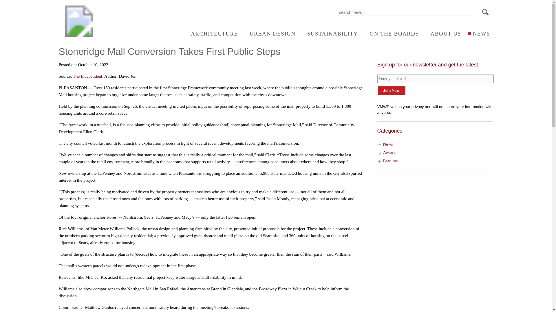 This screenshot has height=312, width=556. What do you see at coordinates (443, 34) in the screenshot?
I see `ABOUT US` at bounding box center [443, 34].